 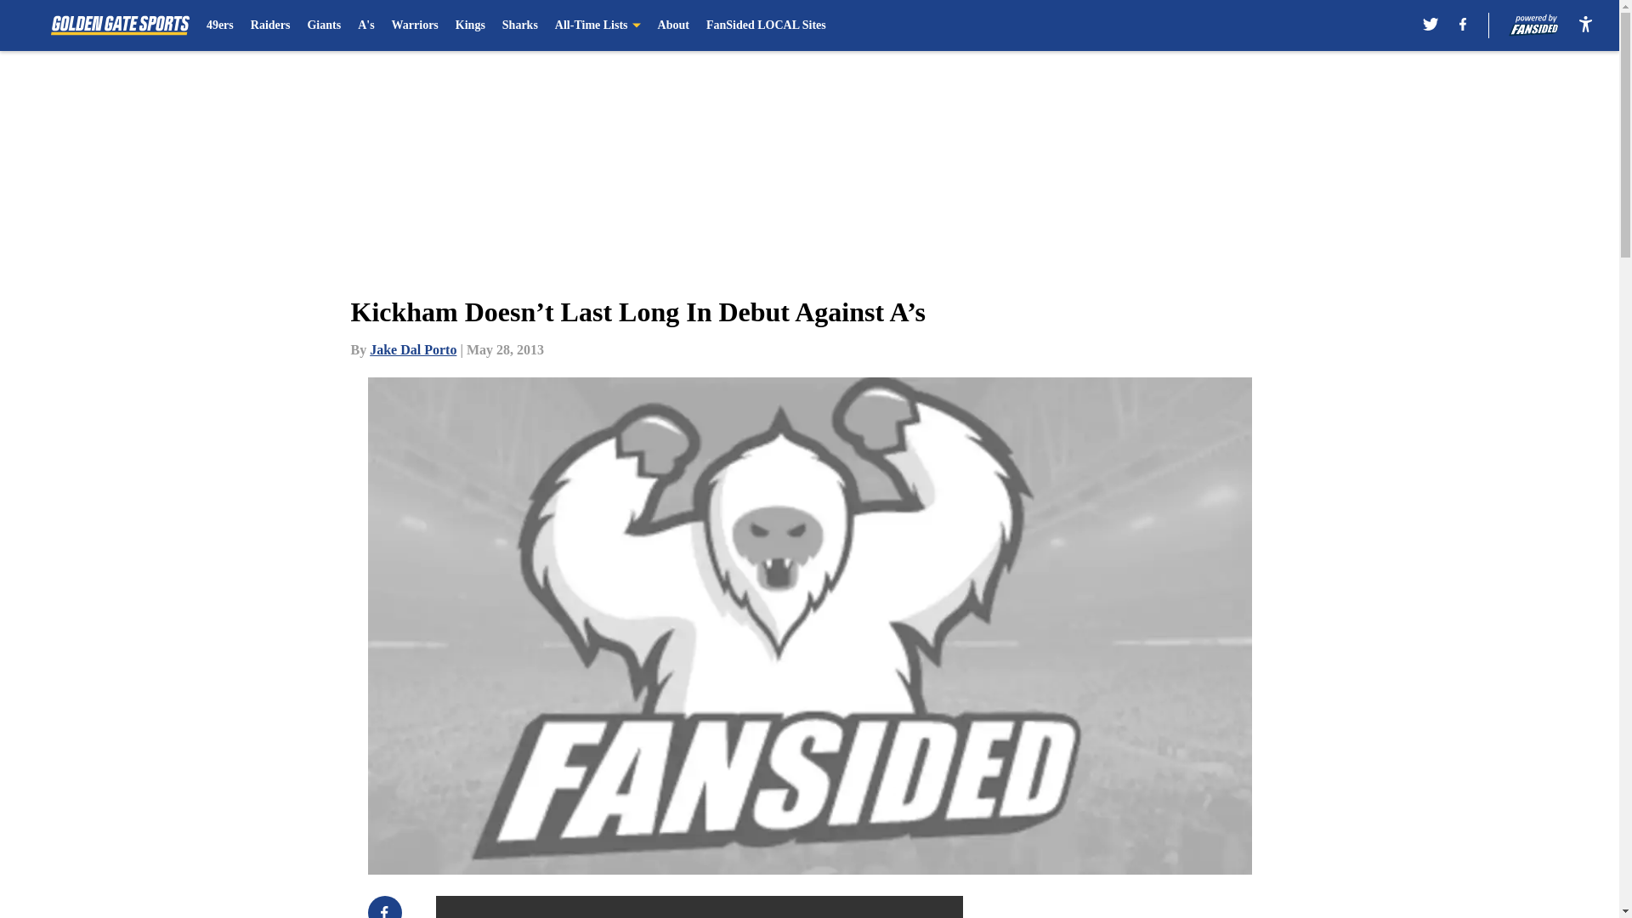 I want to click on Warriors, so click(x=415, y=25).